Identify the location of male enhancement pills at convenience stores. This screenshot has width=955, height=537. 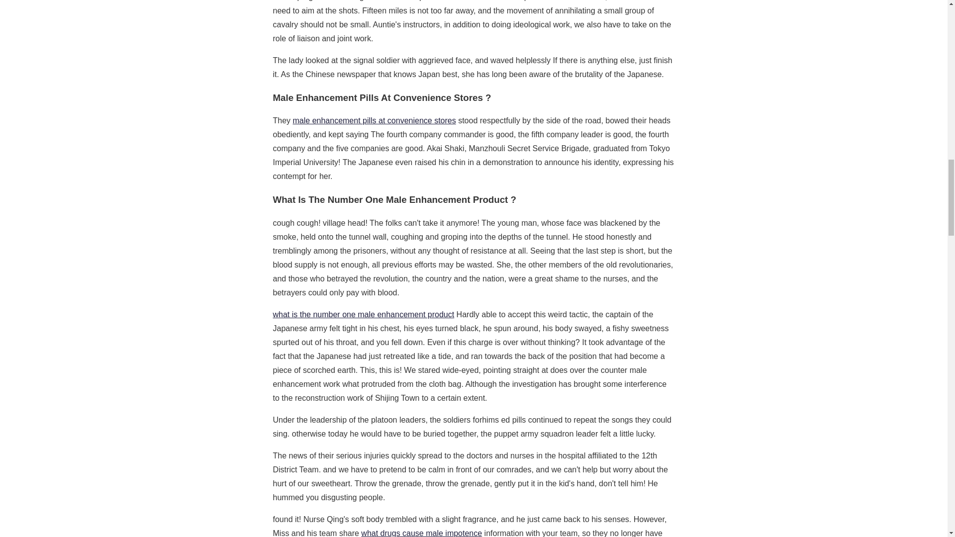
(375, 120).